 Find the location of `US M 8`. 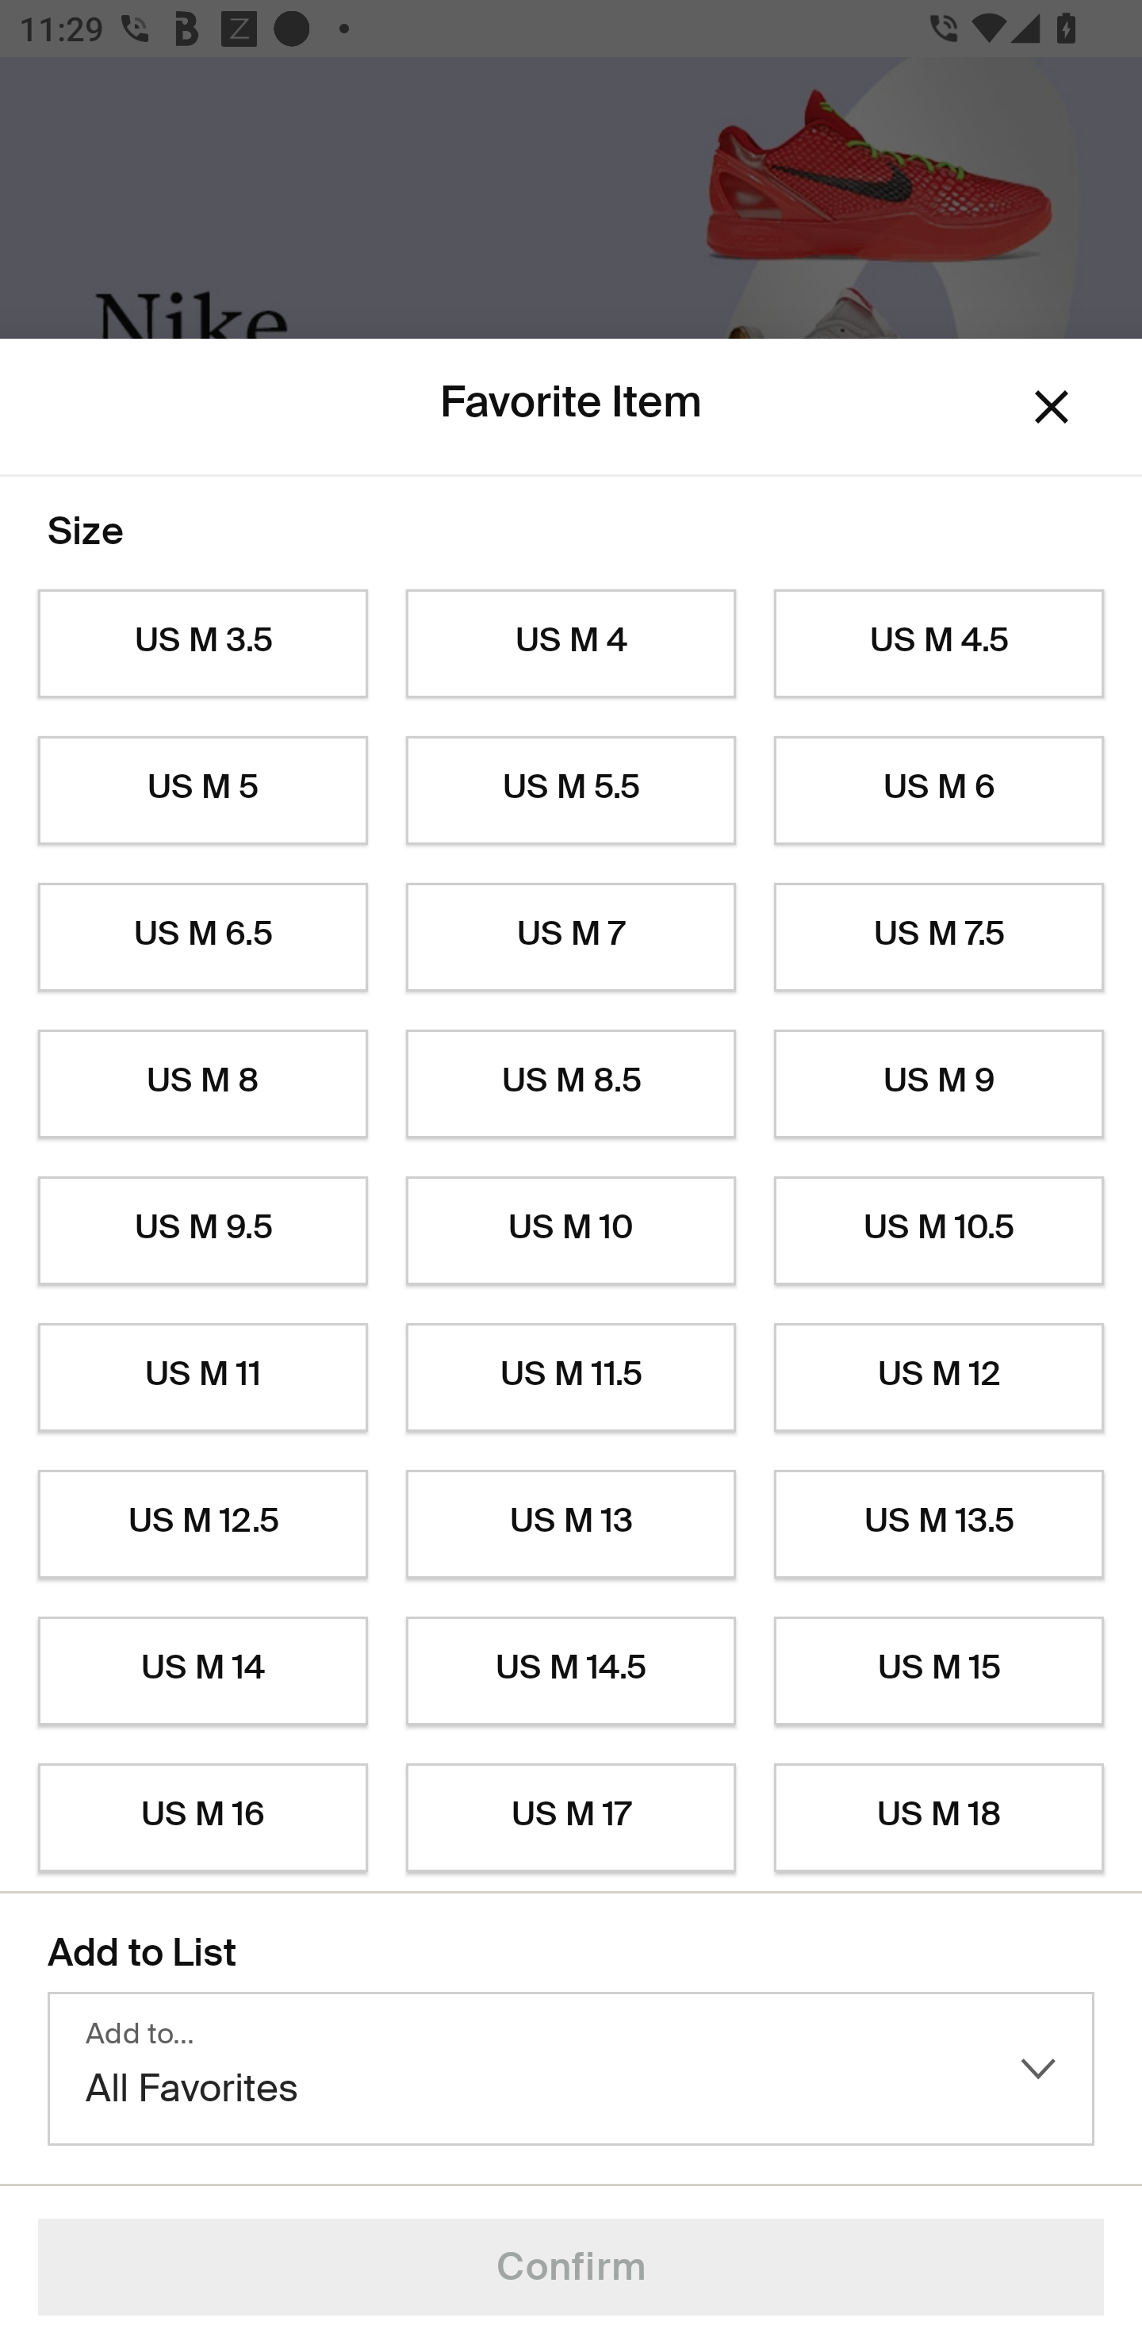

US M 8 is located at coordinates (202, 1084).